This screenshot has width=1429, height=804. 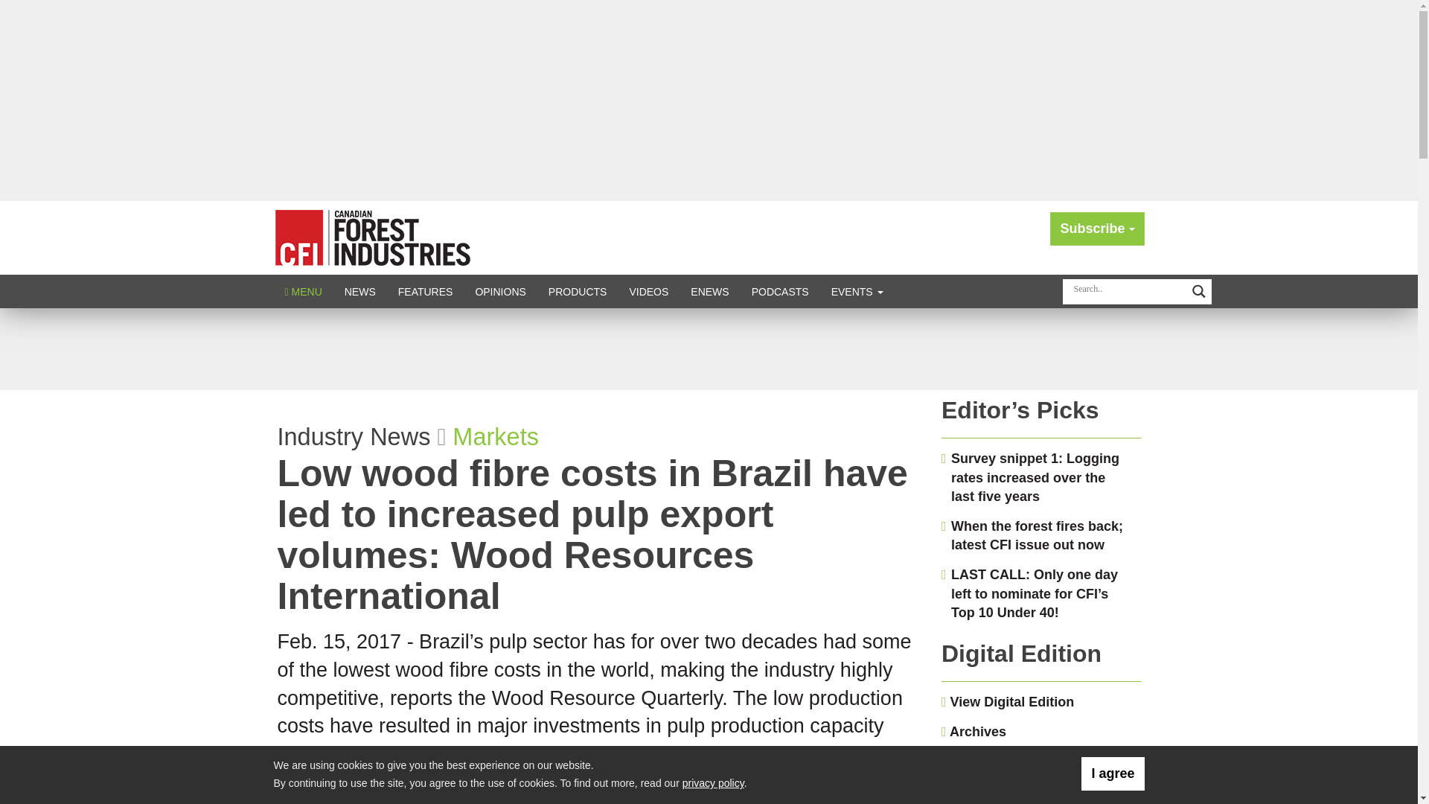 What do you see at coordinates (780, 291) in the screenshot?
I see `PODCASTS` at bounding box center [780, 291].